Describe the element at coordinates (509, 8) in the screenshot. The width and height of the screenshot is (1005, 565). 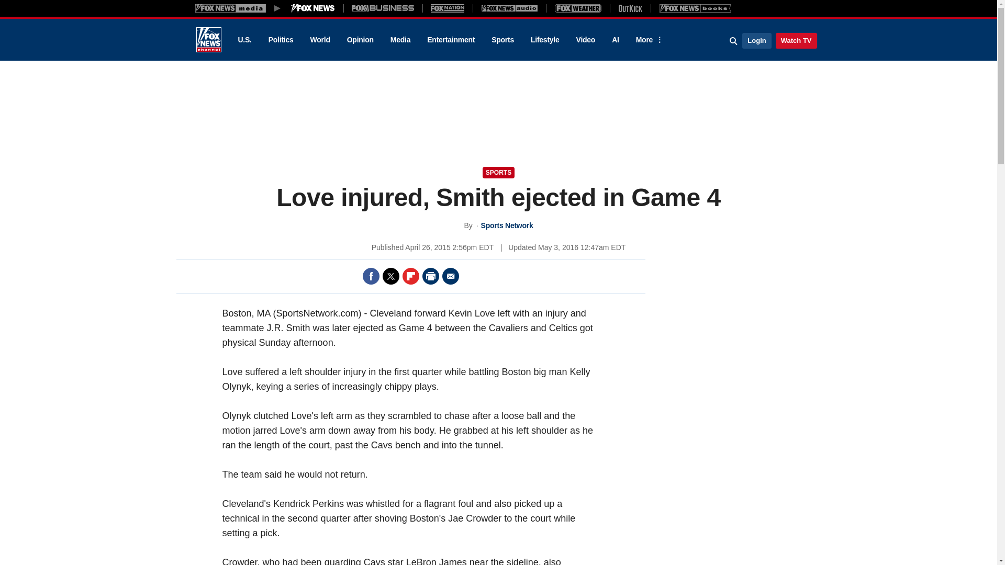
I see `Fox News Audio` at that location.